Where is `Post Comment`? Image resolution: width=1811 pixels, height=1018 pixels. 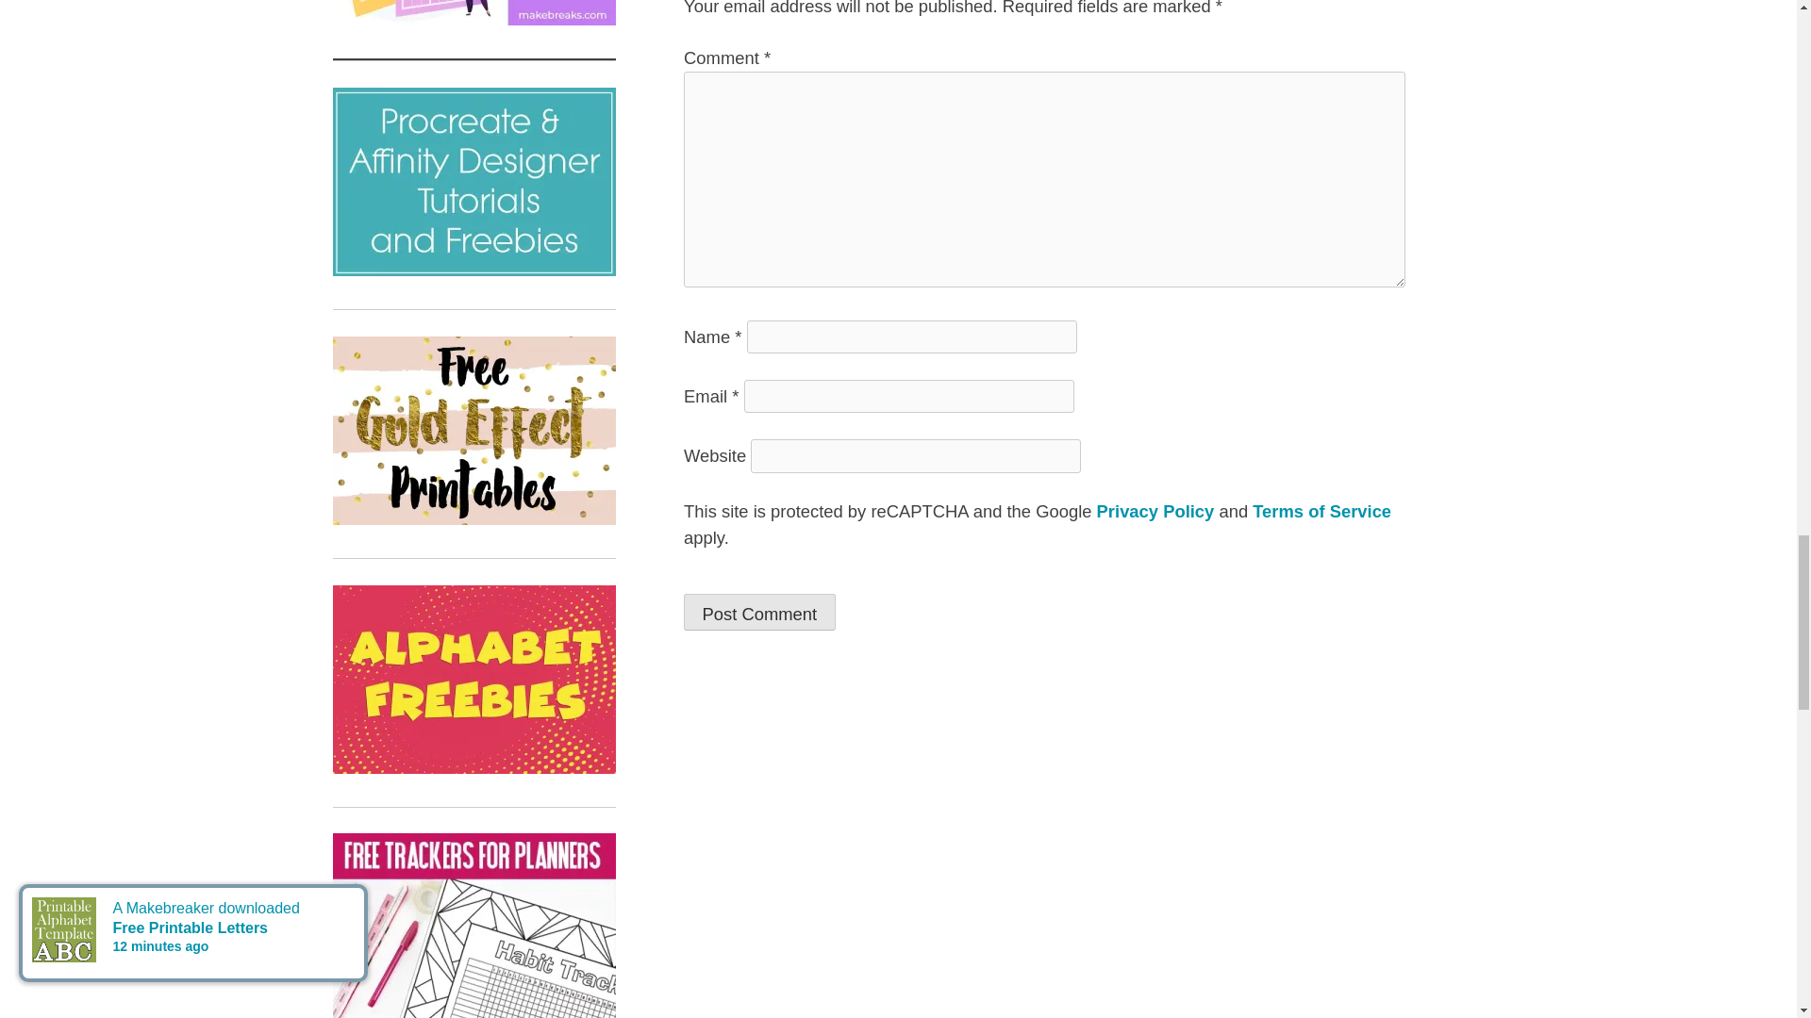
Post Comment is located at coordinates (759, 611).